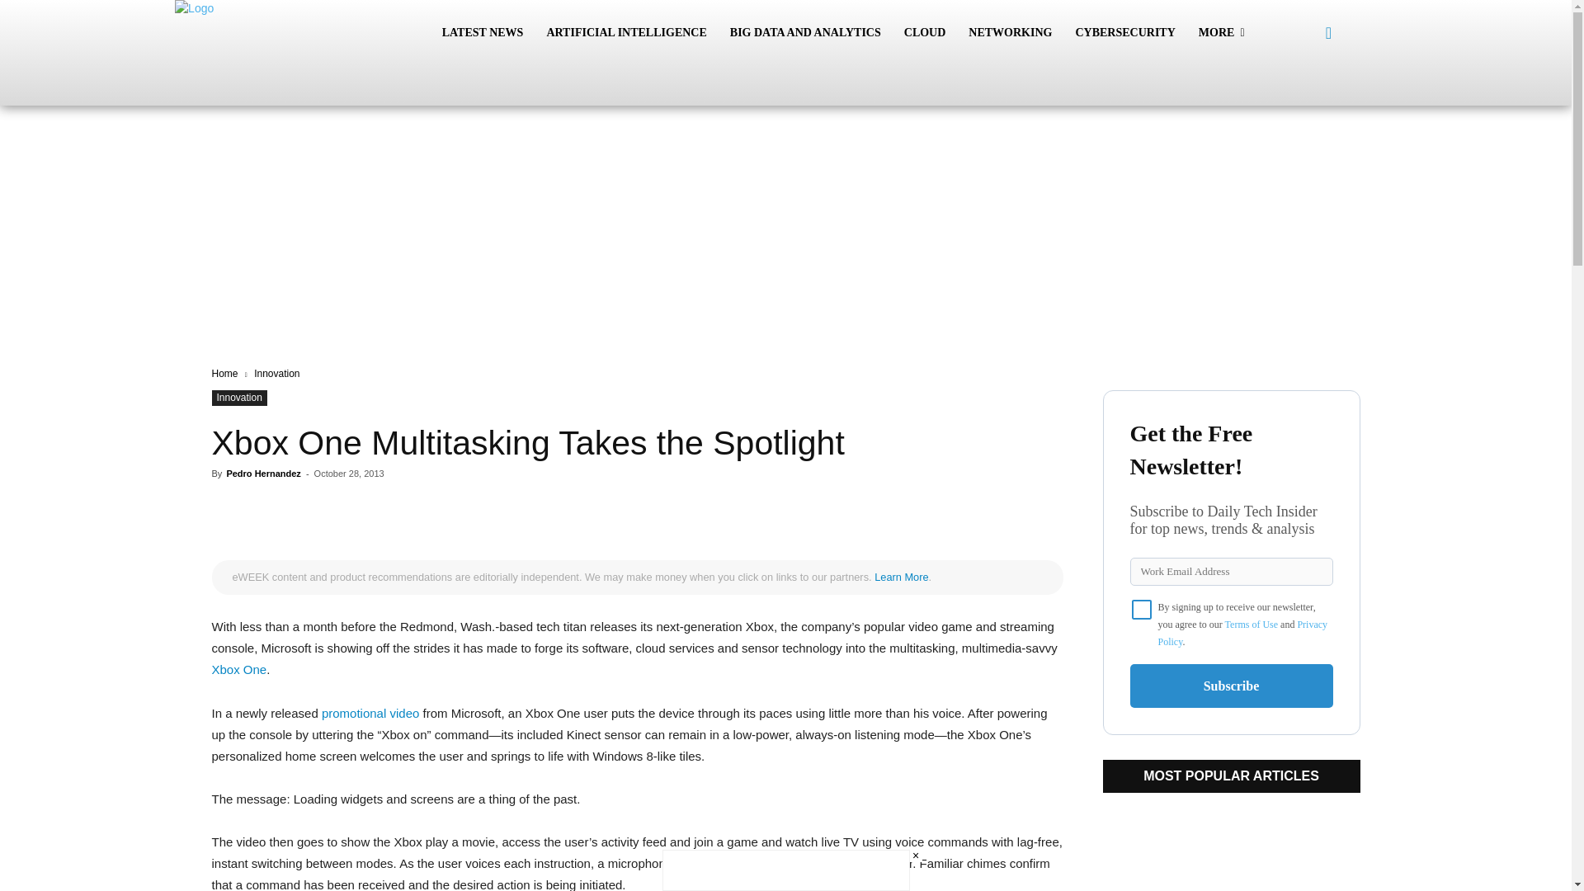  Describe the element at coordinates (1142, 609) in the screenshot. I see `on` at that location.